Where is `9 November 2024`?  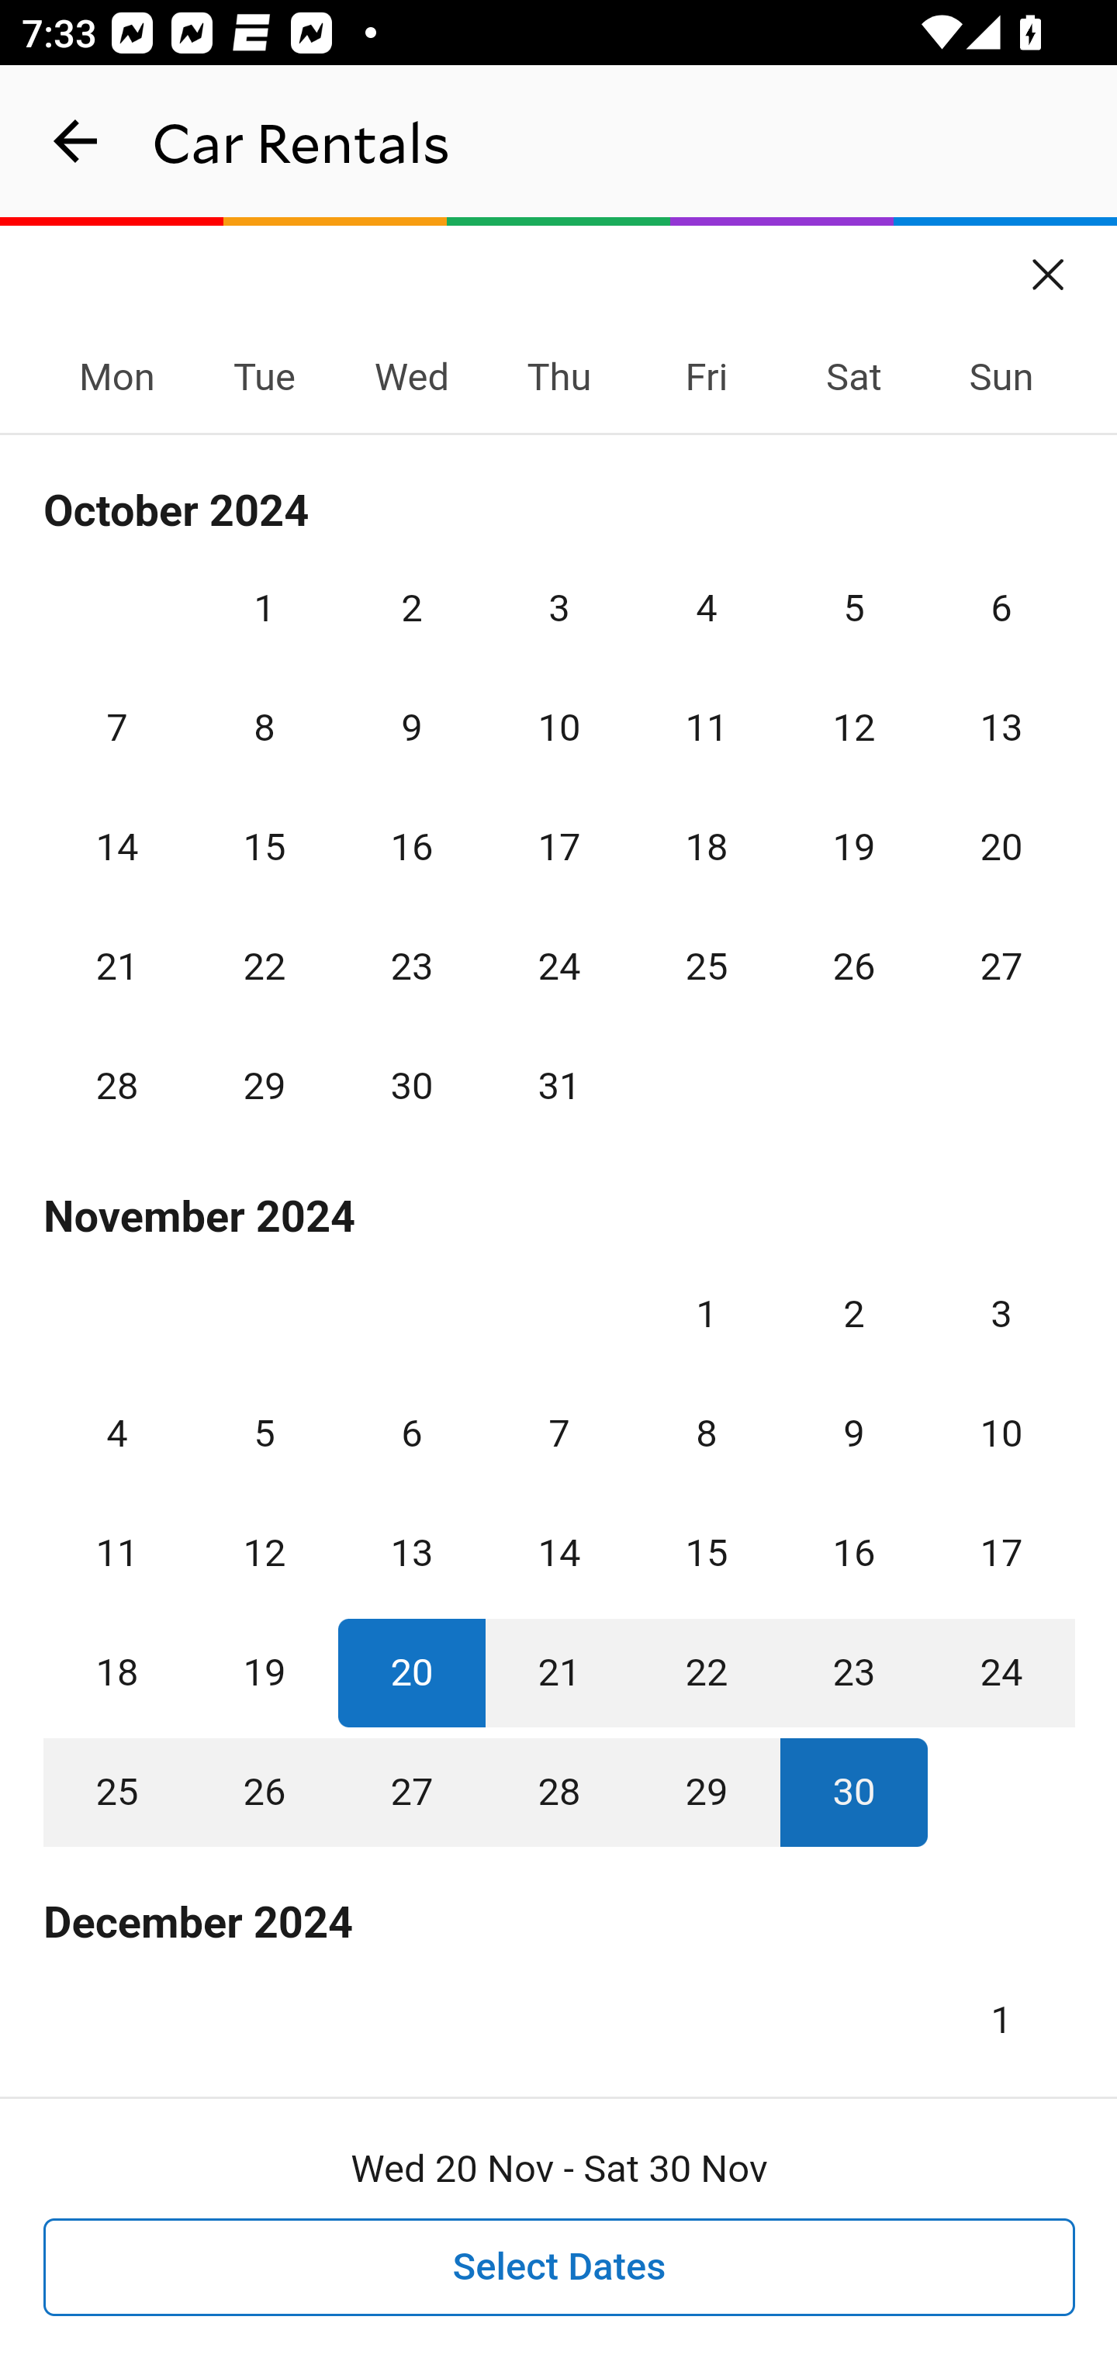
9 November 2024 is located at coordinates (853, 1433).